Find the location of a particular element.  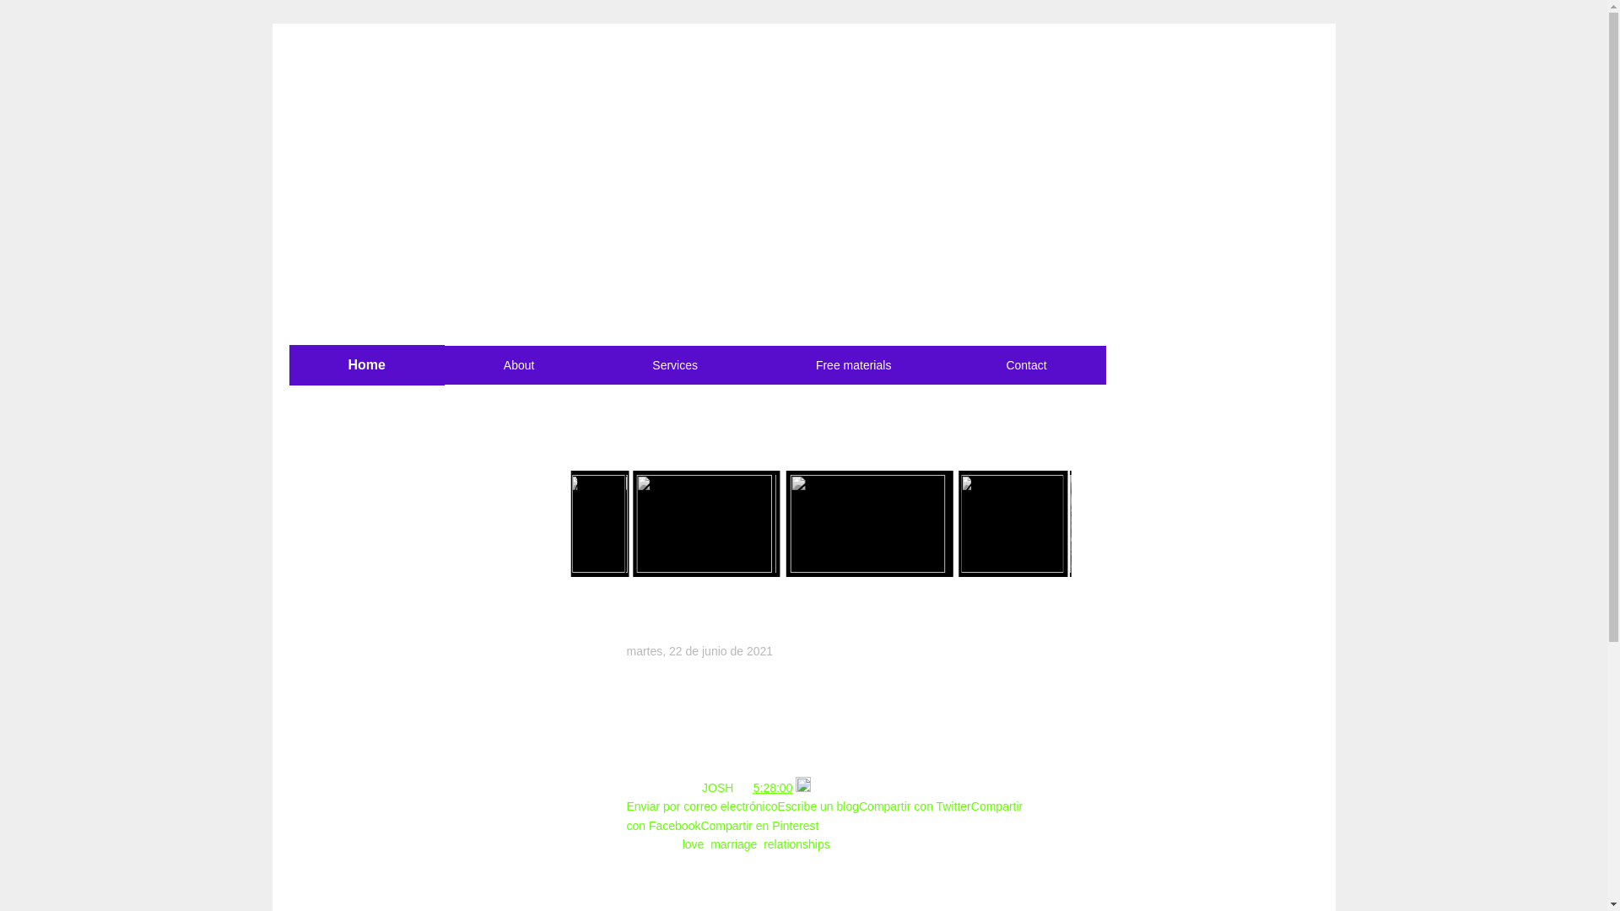

love is located at coordinates (694, 844).